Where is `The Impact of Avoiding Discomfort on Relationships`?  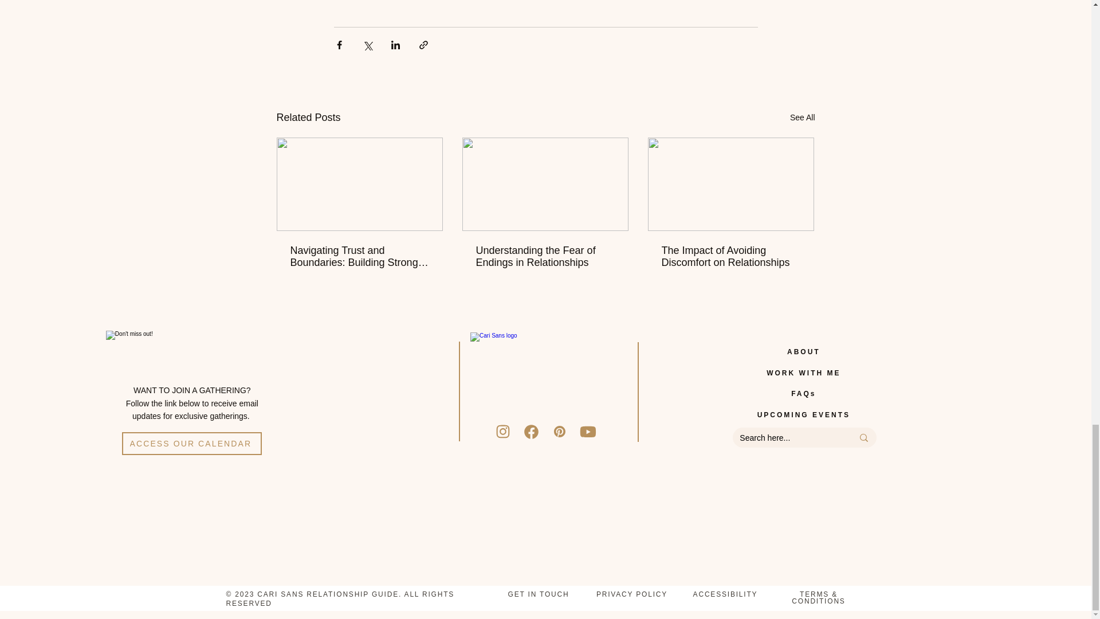 The Impact of Avoiding Discomfort on Relationships is located at coordinates (730, 256).